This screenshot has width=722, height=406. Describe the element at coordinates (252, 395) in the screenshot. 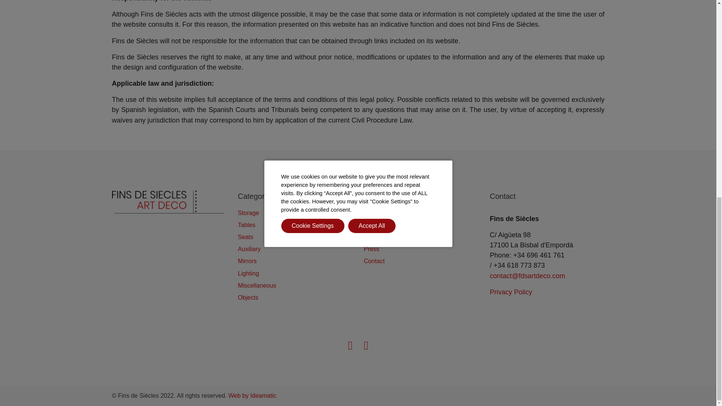

I see `Web by Ideamatic` at that location.